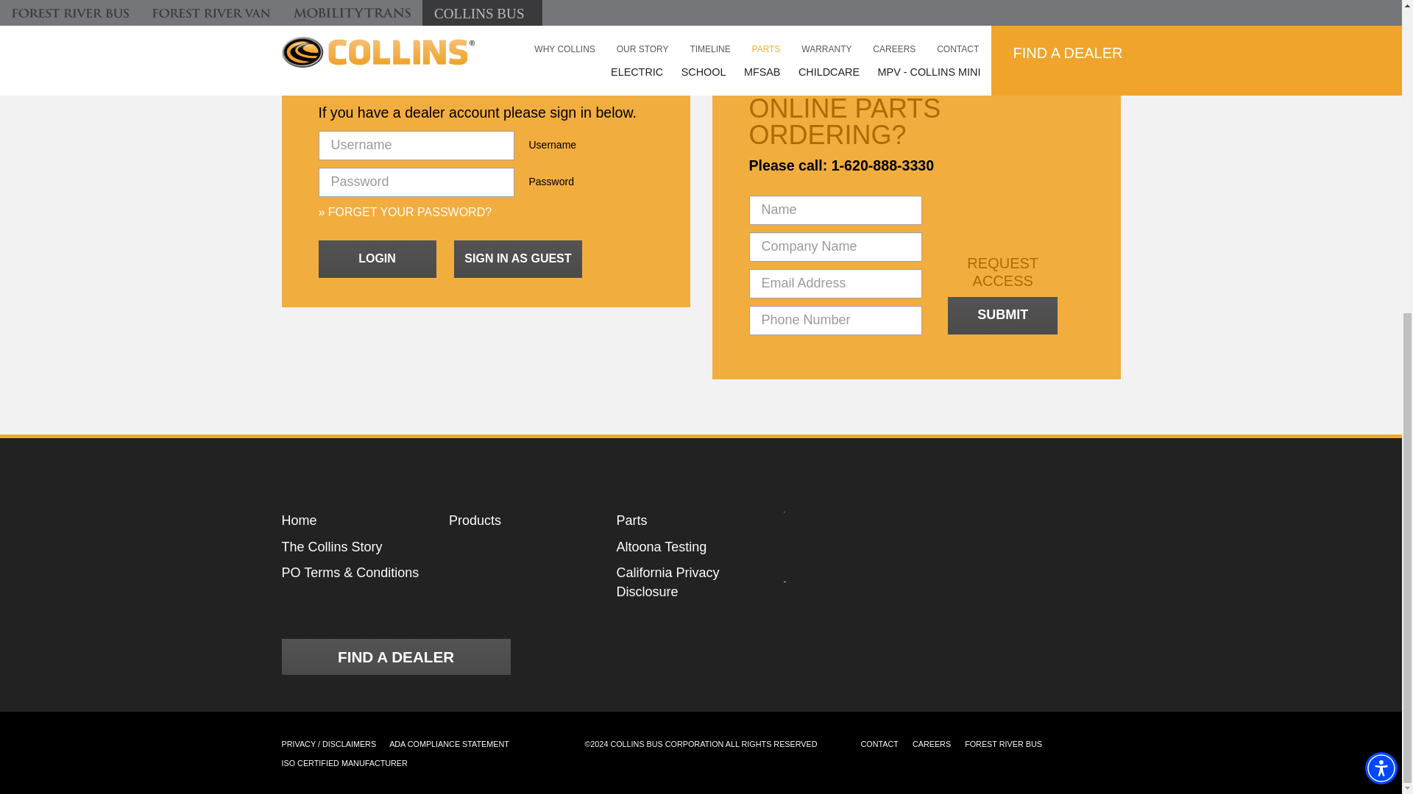  Describe the element at coordinates (879, 744) in the screenshot. I see `CONTACT` at that location.